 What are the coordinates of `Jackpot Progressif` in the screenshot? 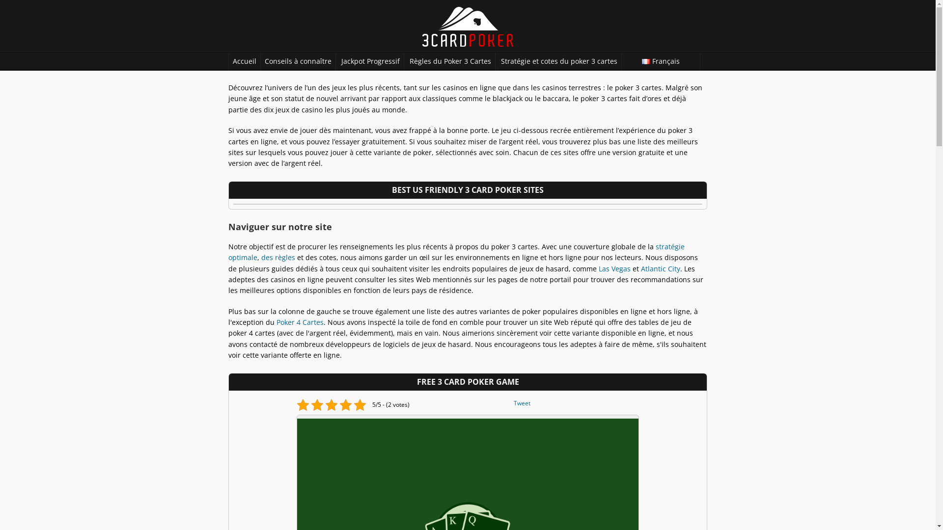 It's located at (370, 61).